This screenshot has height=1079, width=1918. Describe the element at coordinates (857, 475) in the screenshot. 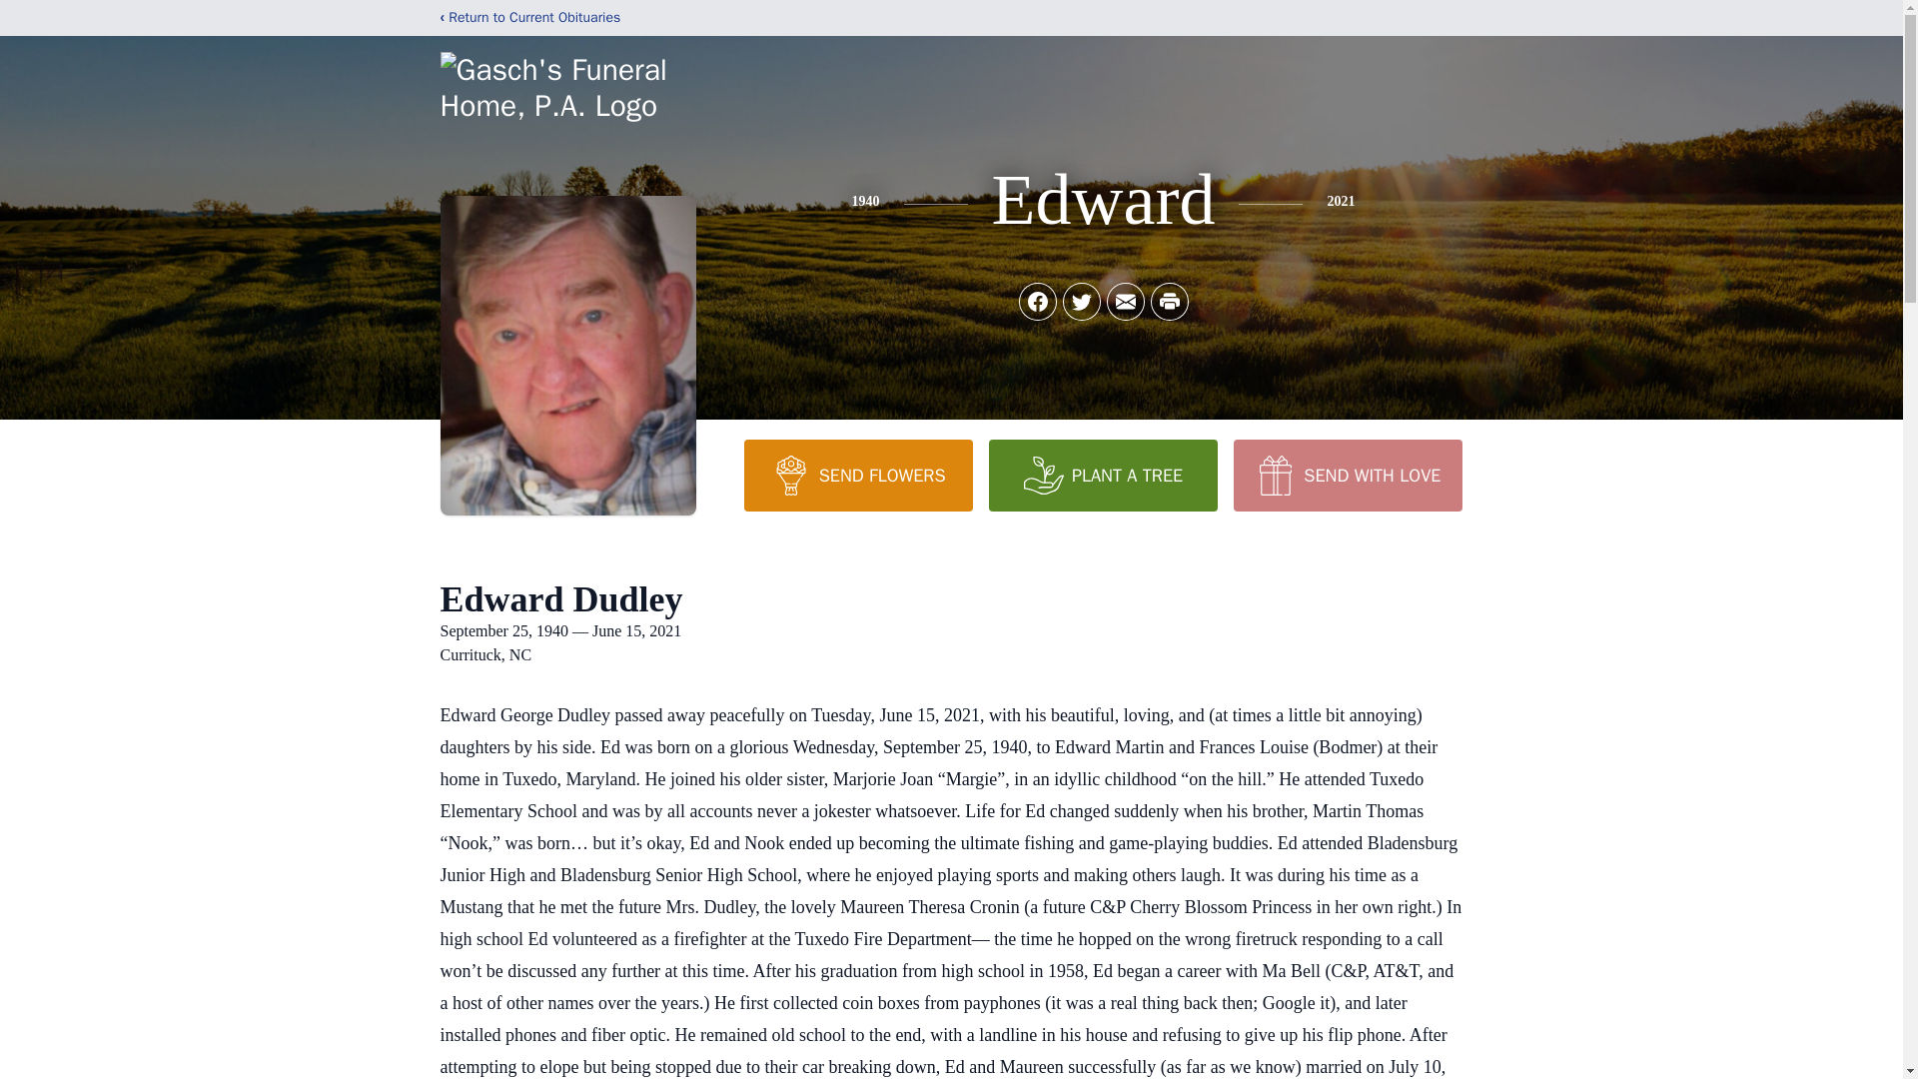

I see `SEND FLOWERS` at that location.